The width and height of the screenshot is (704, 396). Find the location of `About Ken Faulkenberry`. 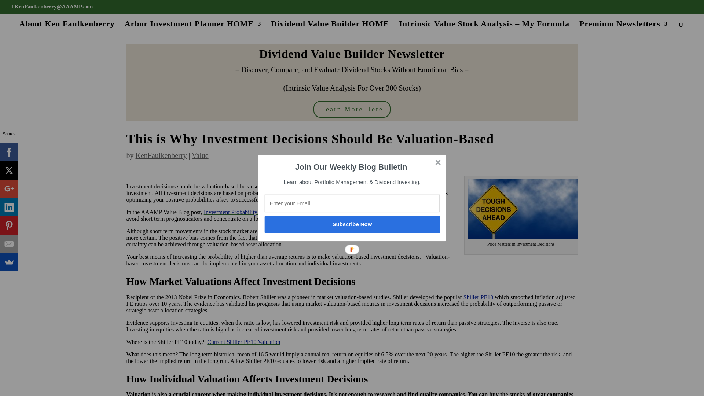

About Ken Faulkenberry is located at coordinates (66, 26).